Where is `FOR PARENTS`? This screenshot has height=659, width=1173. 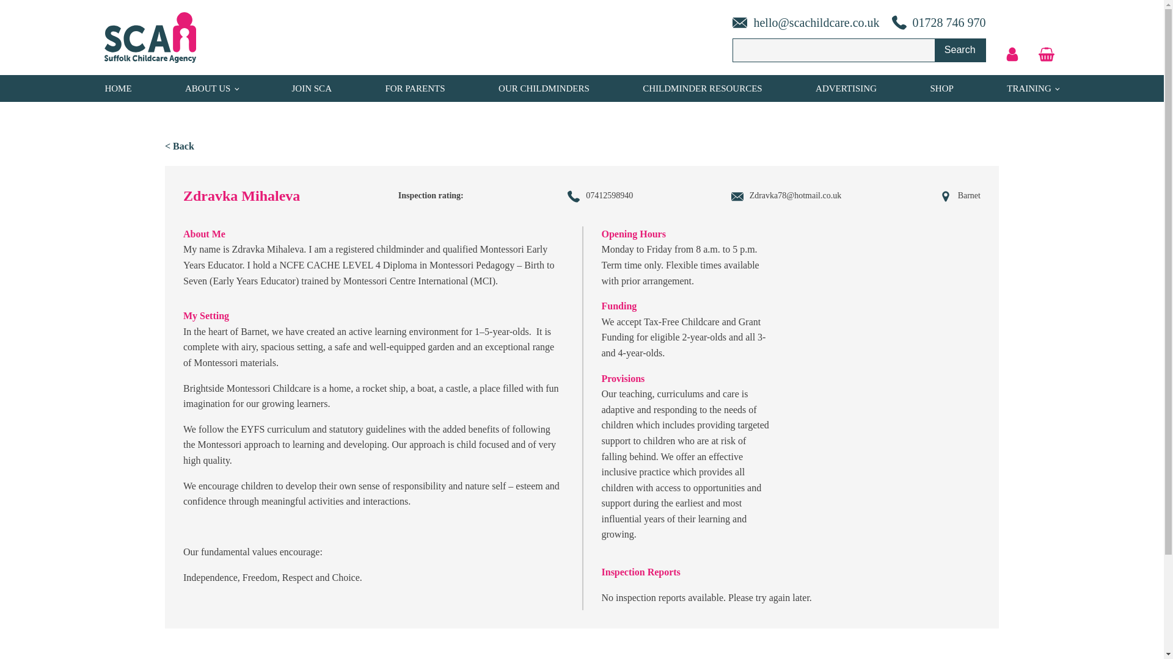
FOR PARENTS is located at coordinates (414, 88).